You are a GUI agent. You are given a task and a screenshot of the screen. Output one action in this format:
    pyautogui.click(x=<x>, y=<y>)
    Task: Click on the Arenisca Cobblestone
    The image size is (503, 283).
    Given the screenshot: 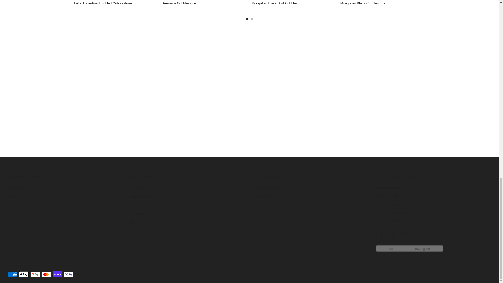 What is the action you would take?
    pyautogui.click(x=205, y=3)
    